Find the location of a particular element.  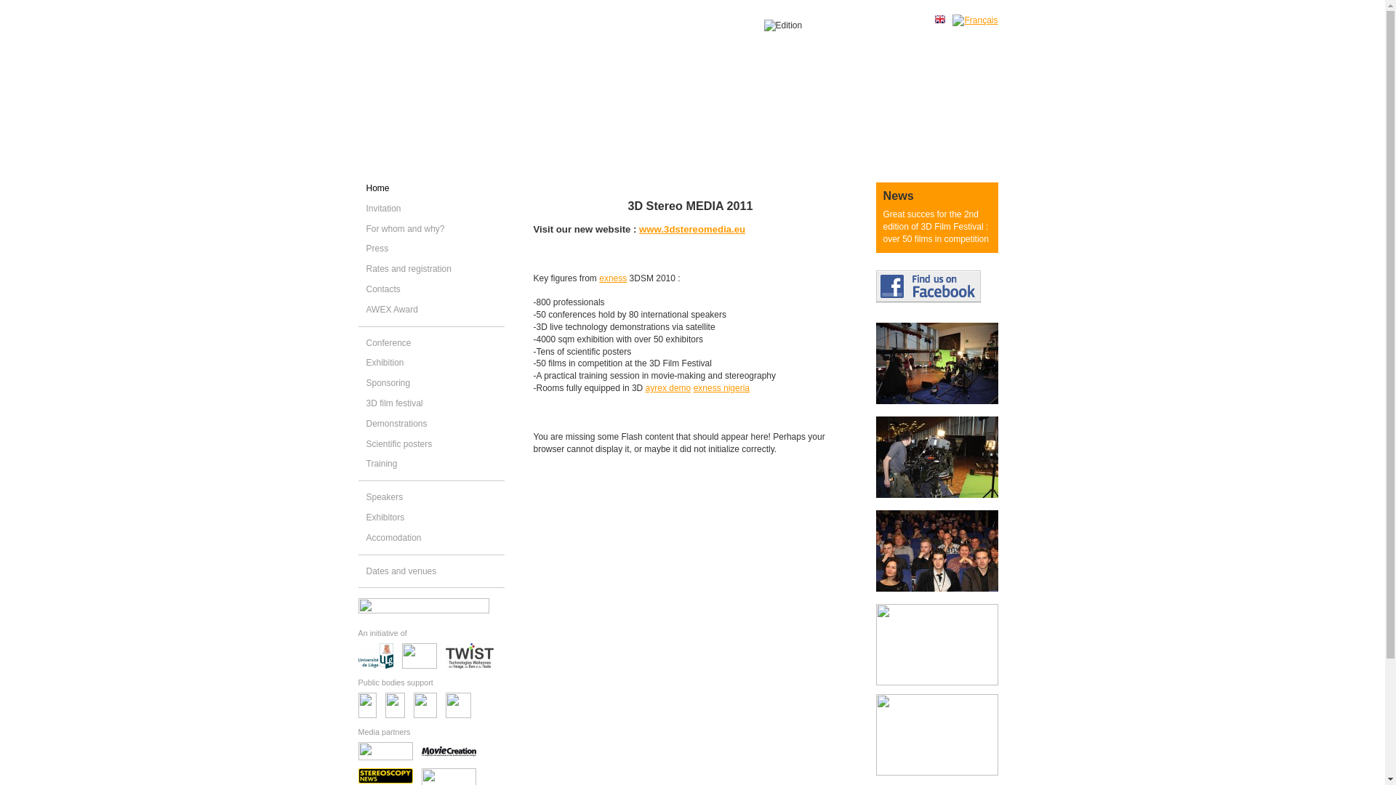

Press is located at coordinates (378, 249).